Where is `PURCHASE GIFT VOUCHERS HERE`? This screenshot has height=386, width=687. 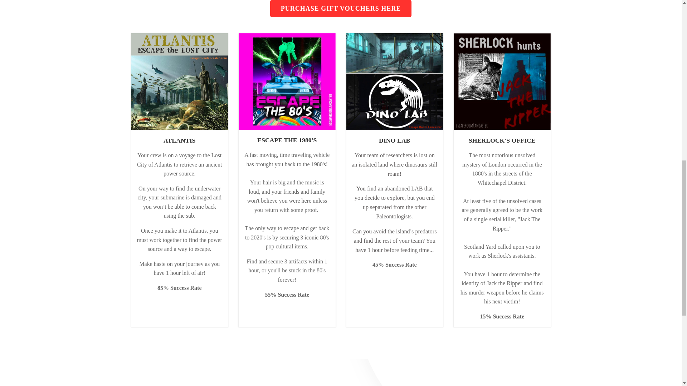 PURCHASE GIFT VOUCHERS HERE is located at coordinates (341, 9).